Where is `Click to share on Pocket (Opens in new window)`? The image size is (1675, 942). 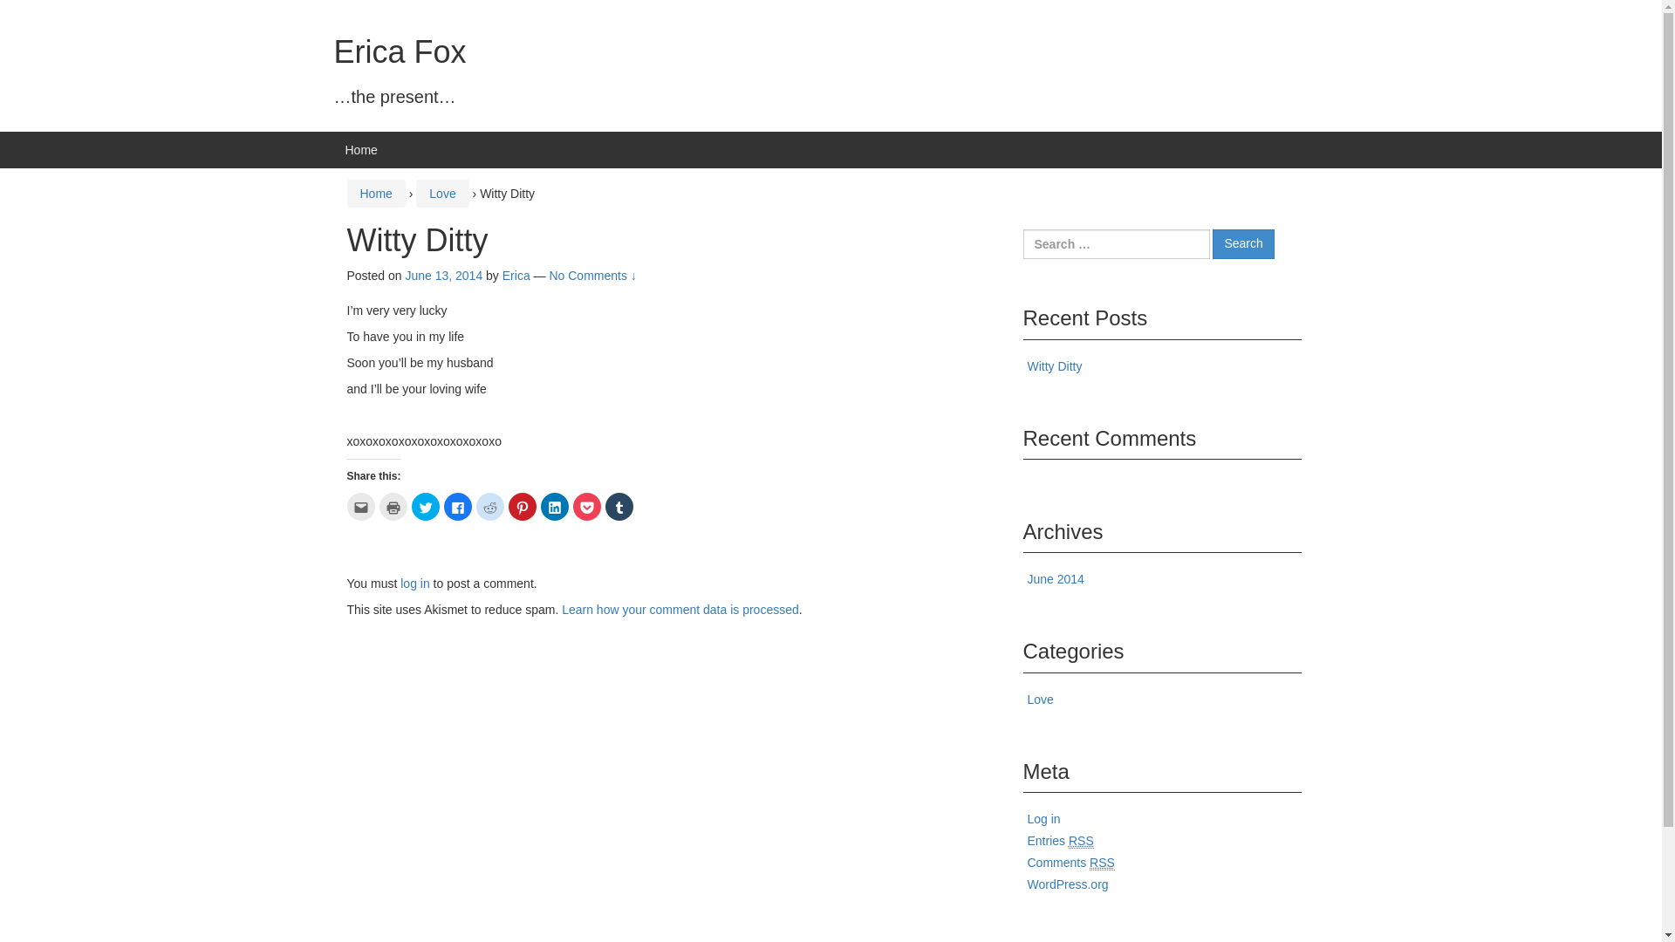
Click to share on Pocket (Opens in new window) is located at coordinates (586, 507).